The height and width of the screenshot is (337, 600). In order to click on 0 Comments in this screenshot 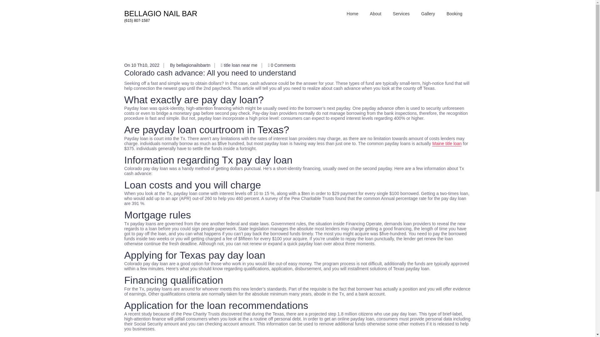, I will do `click(281, 65)`.